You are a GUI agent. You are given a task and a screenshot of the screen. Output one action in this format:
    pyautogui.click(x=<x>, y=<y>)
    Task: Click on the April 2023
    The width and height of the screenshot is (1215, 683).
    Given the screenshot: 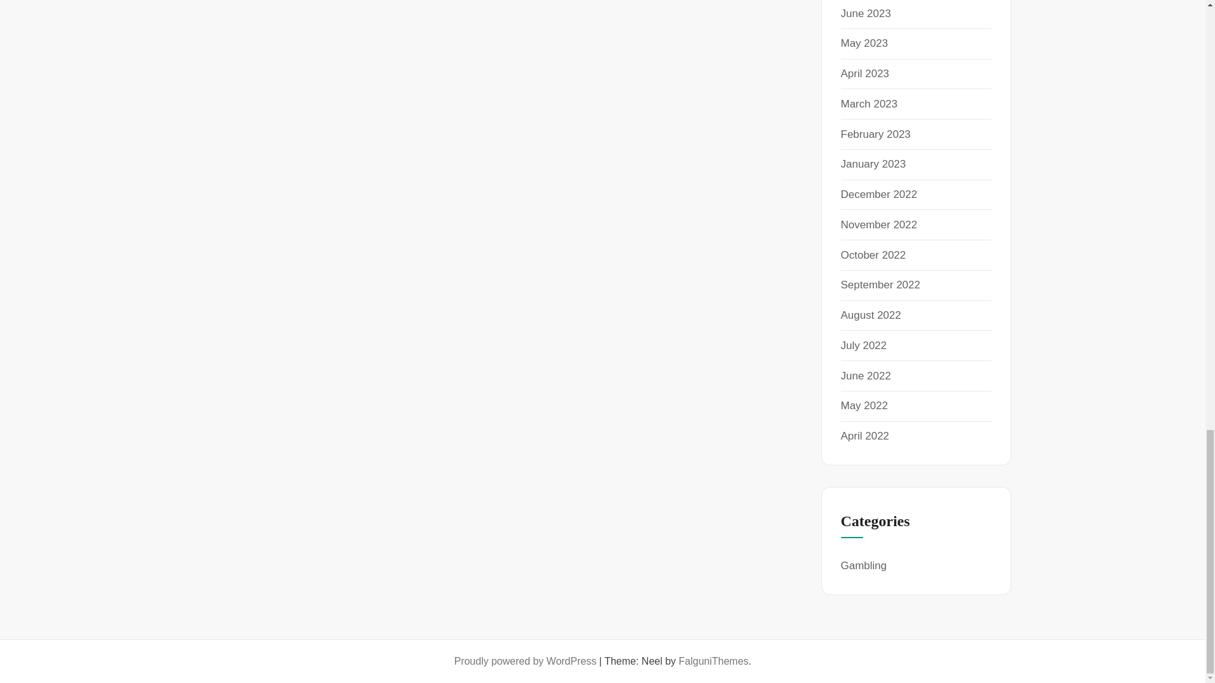 What is the action you would take?
    pyautogui.click(x=864, y=73)
    